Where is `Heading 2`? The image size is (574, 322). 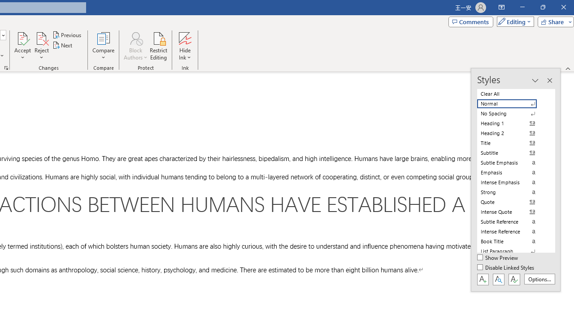
Heading 2 is located at coordinates (512, 133).